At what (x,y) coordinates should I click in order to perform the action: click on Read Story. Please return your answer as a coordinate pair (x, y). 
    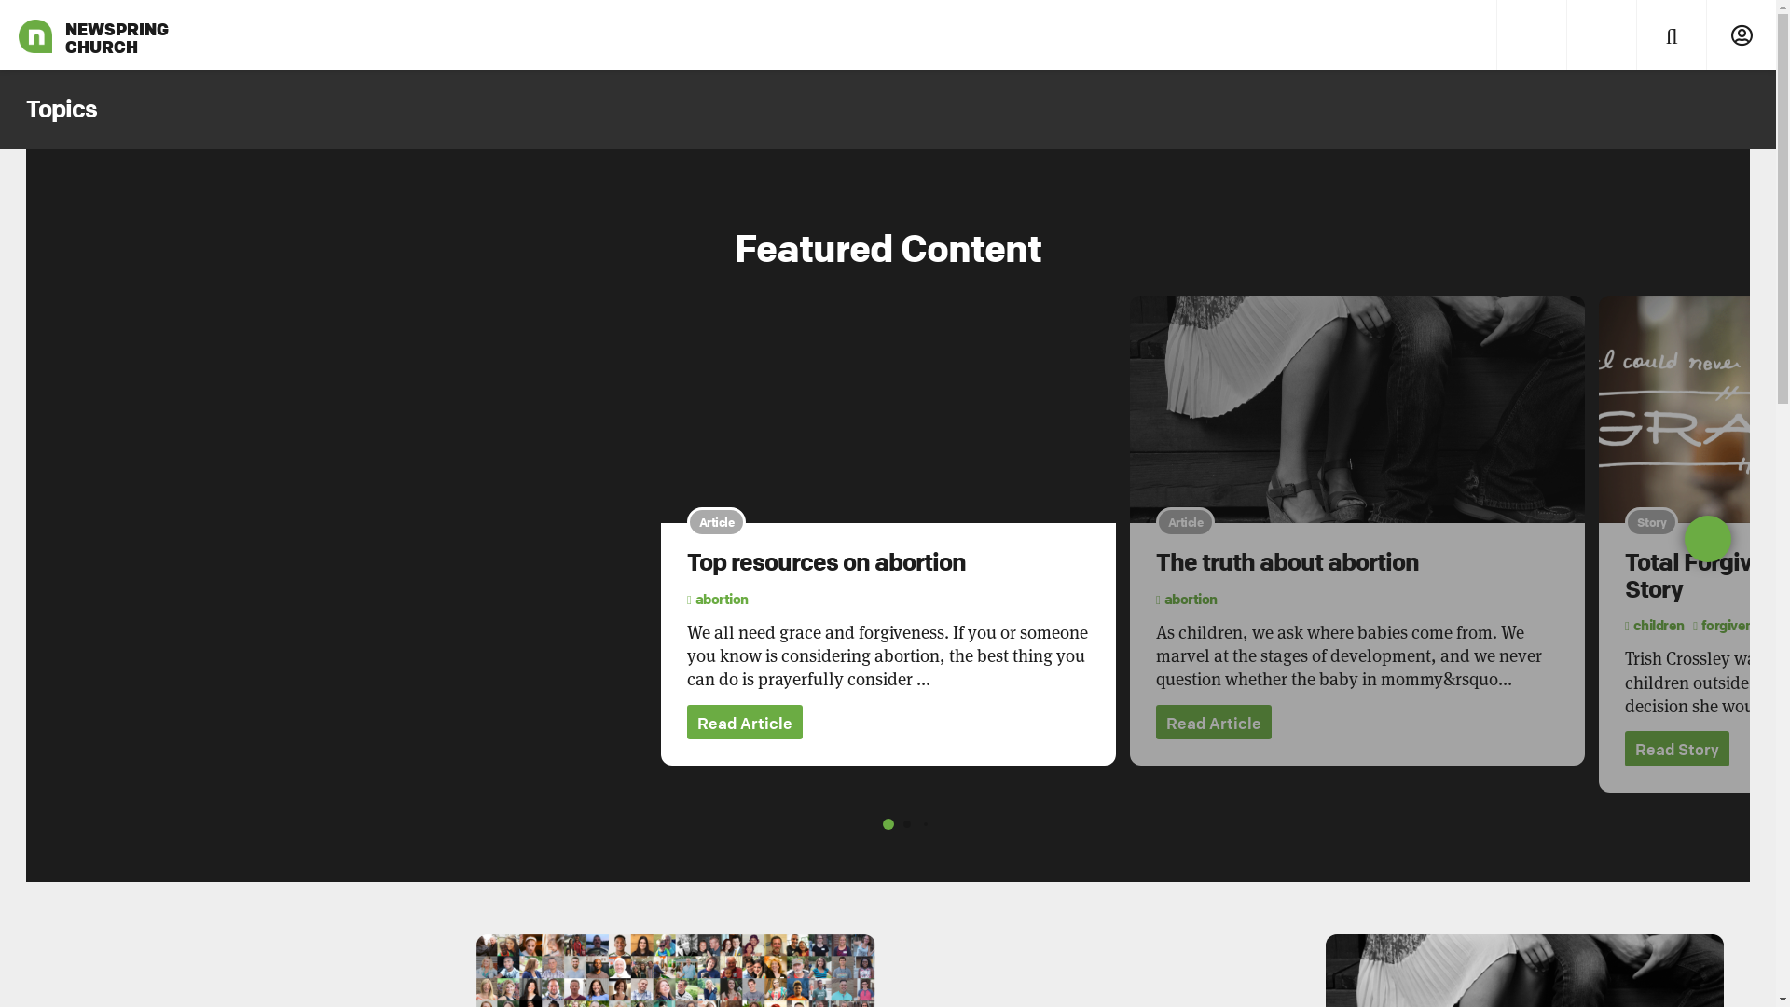
    Looking at the image, I should click on (1677, 749).